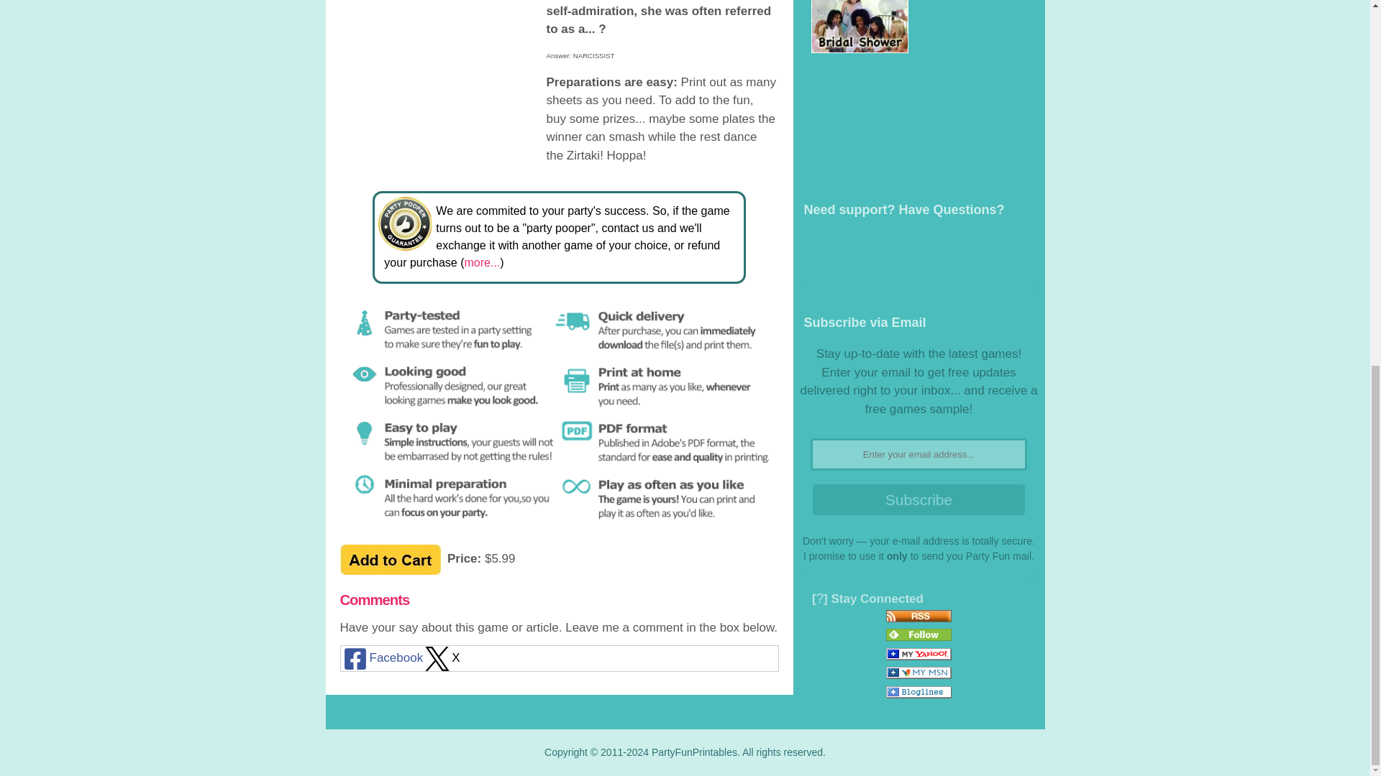  What do you see at coordinates (441, 658) in the screenshot?
I see `X` at bounding box center [441, 658].